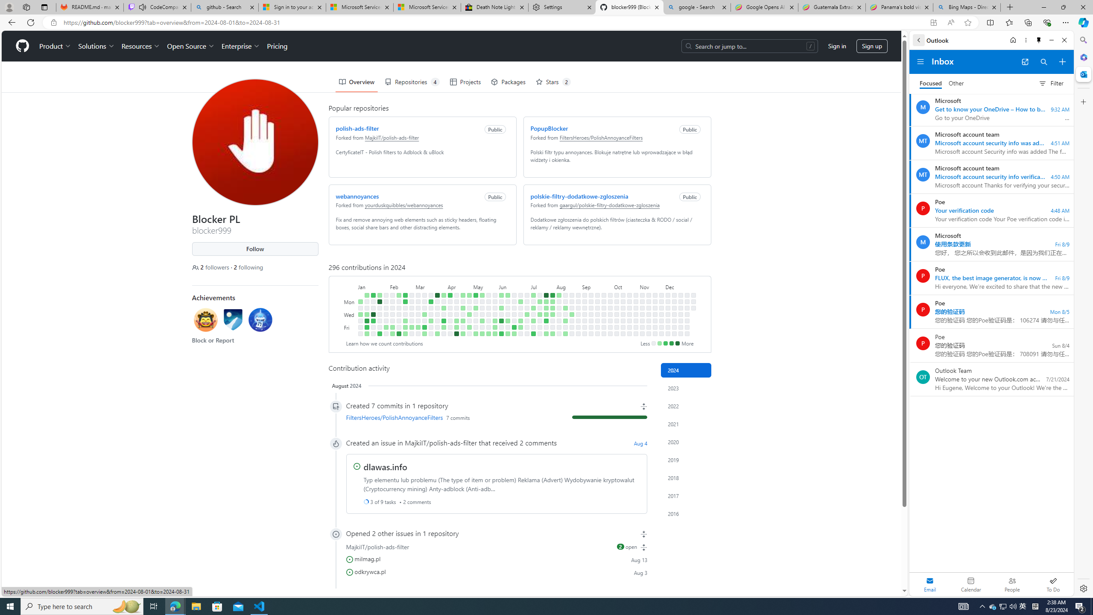 The height and width of the screenshot is (615, 1093). Describe the element at coordinates (458, 418) in the screenshot. I see `7 commits` at that location.